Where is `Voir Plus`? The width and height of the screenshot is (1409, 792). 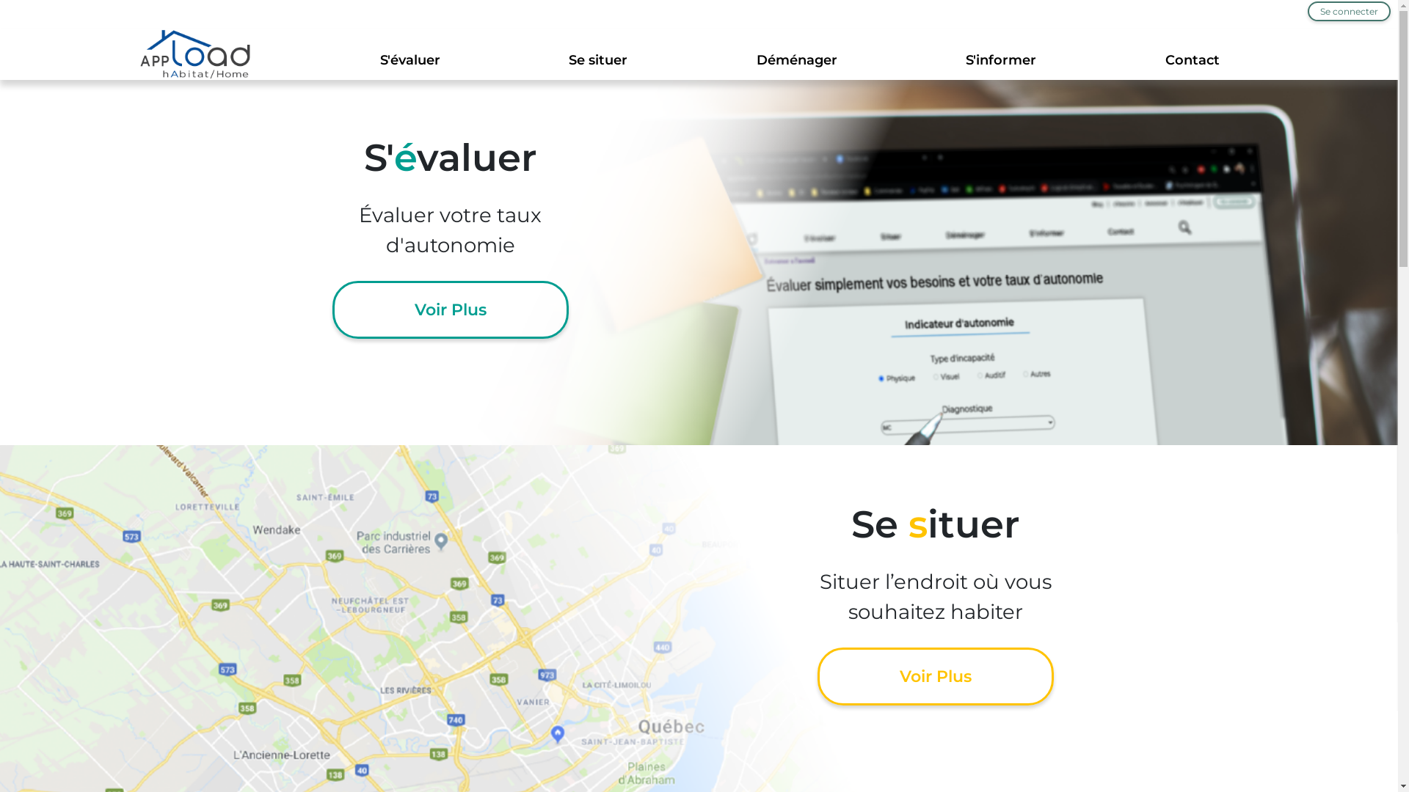 Voir Plus is located at coordinates (936, 676).